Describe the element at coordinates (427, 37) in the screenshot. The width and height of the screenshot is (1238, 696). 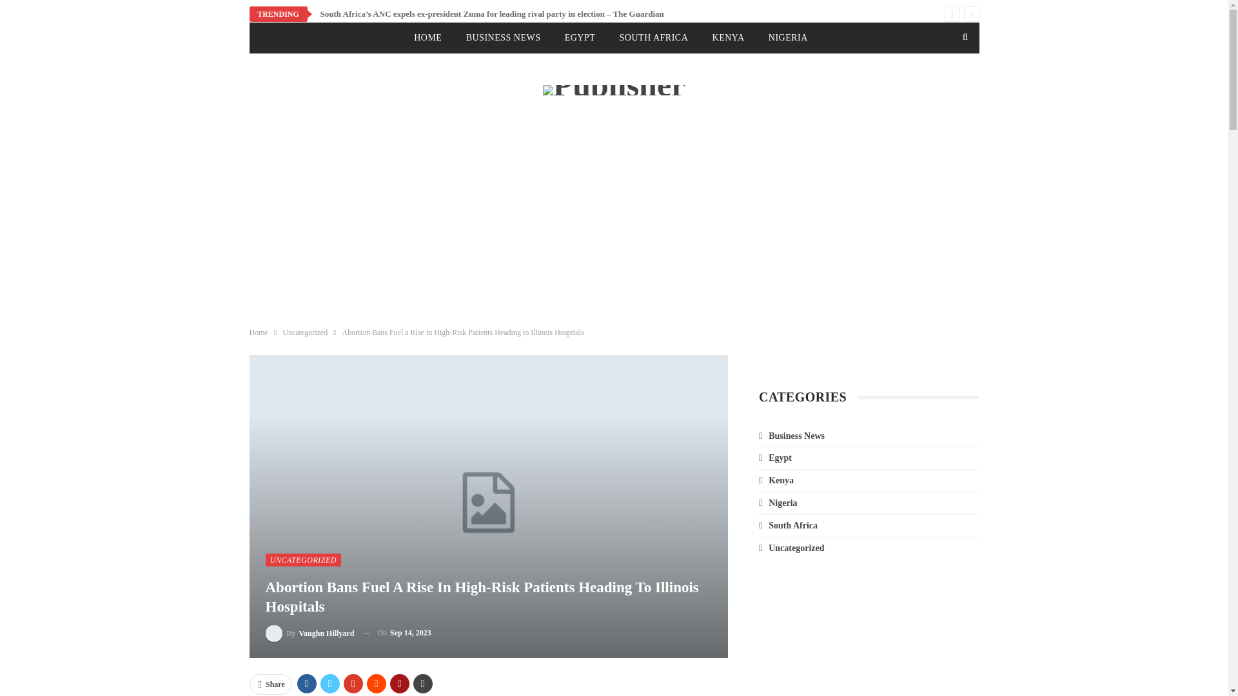
I see `HOME` at that location.